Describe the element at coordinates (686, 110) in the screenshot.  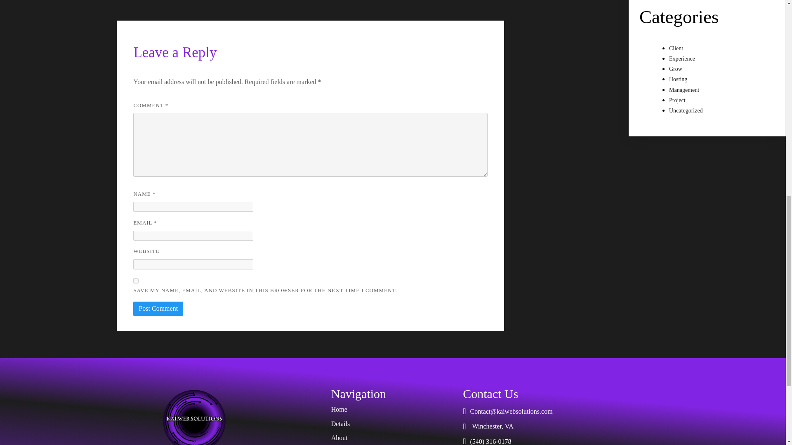
I see `Uncategorized` at that location.